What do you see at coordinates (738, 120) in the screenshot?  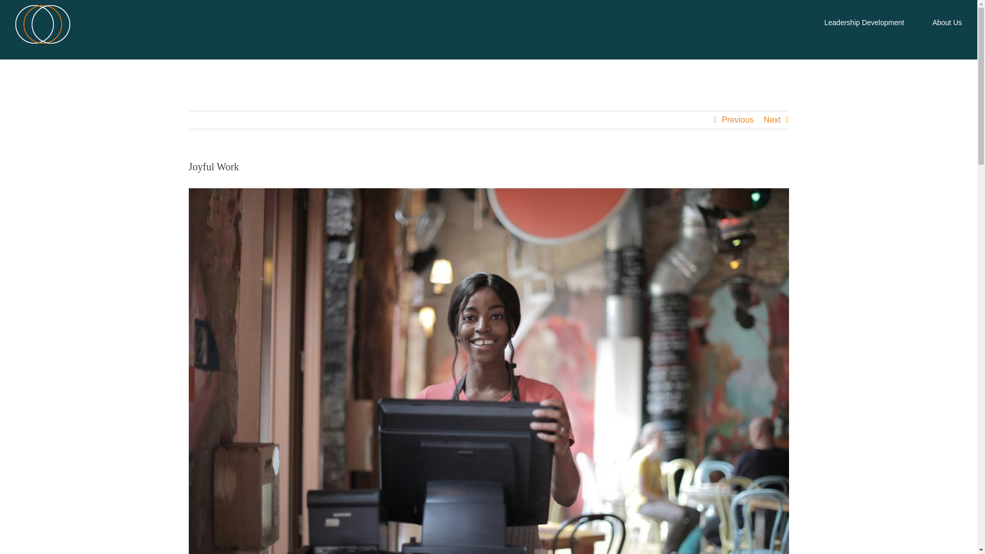 I see `Previous` at bounding box center [738, 120].